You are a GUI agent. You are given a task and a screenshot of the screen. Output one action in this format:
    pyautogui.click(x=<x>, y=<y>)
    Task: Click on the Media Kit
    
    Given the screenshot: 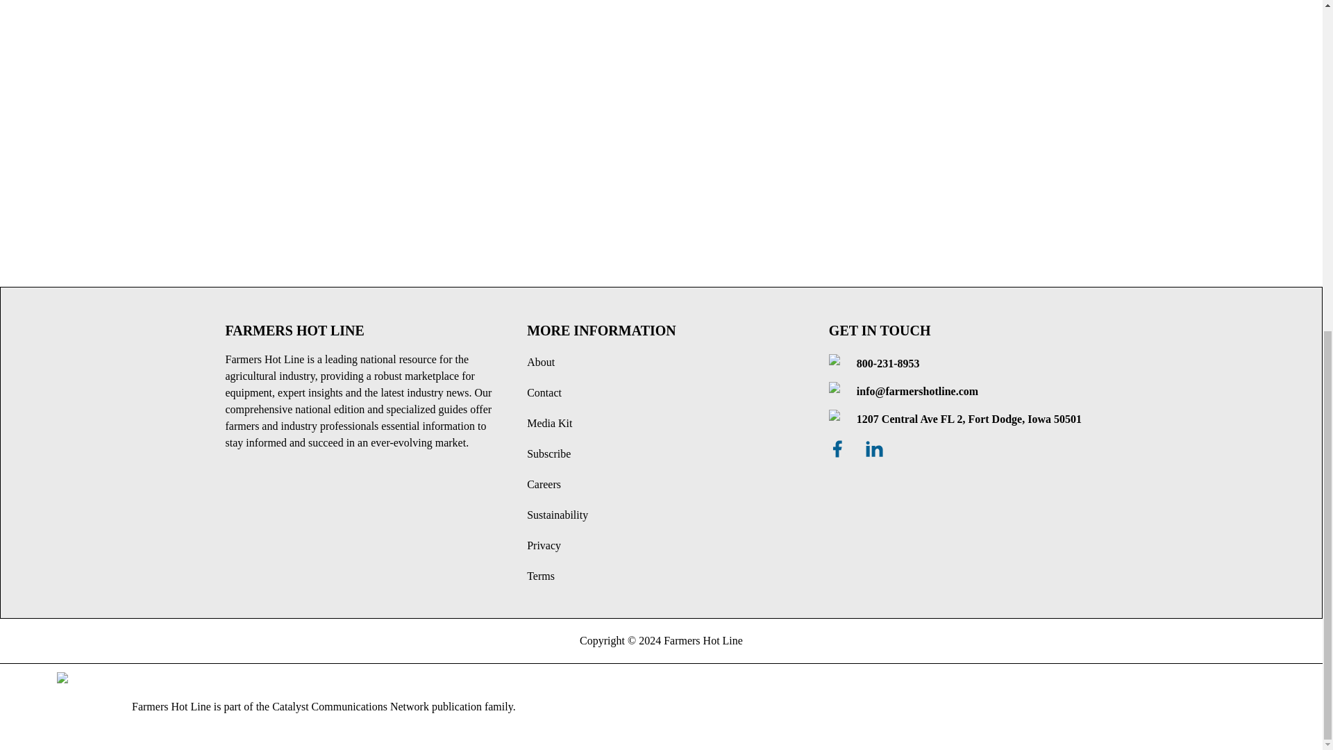 What is the action you would take?
    pyautogui.click(x=548, y=422)
    